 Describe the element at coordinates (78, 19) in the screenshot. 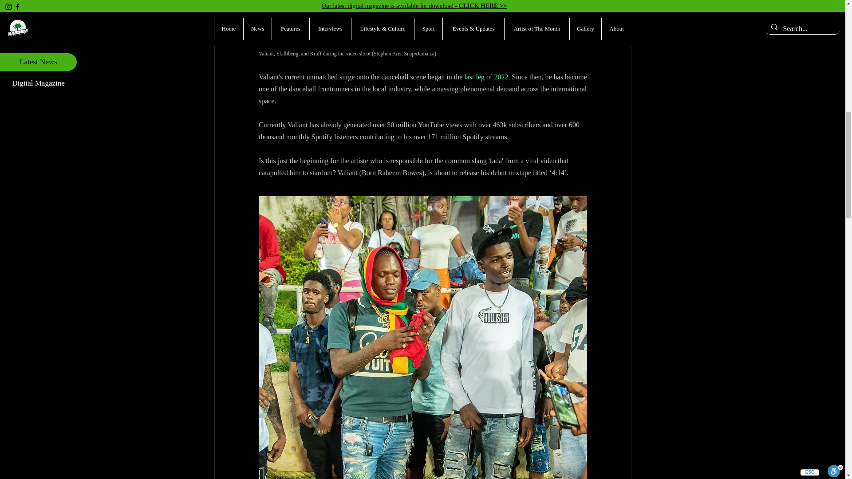

I see `Cancel and Stop display flashes and animations` at that location.